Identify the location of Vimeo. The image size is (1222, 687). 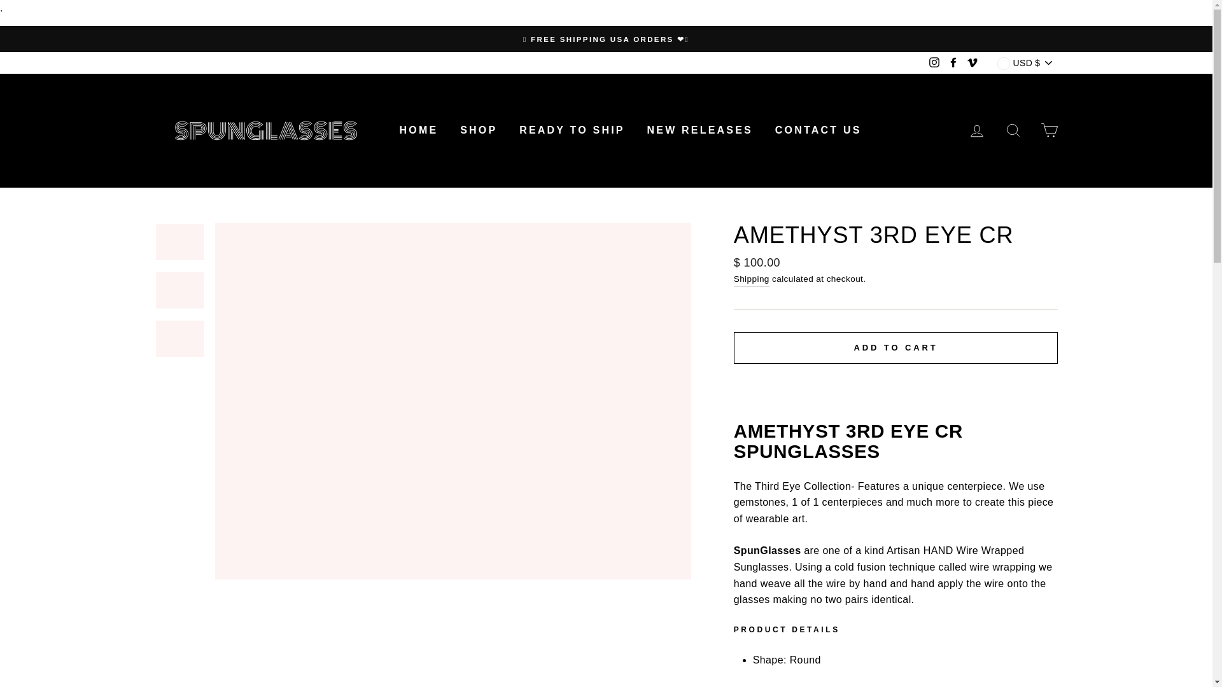
(973, 62).